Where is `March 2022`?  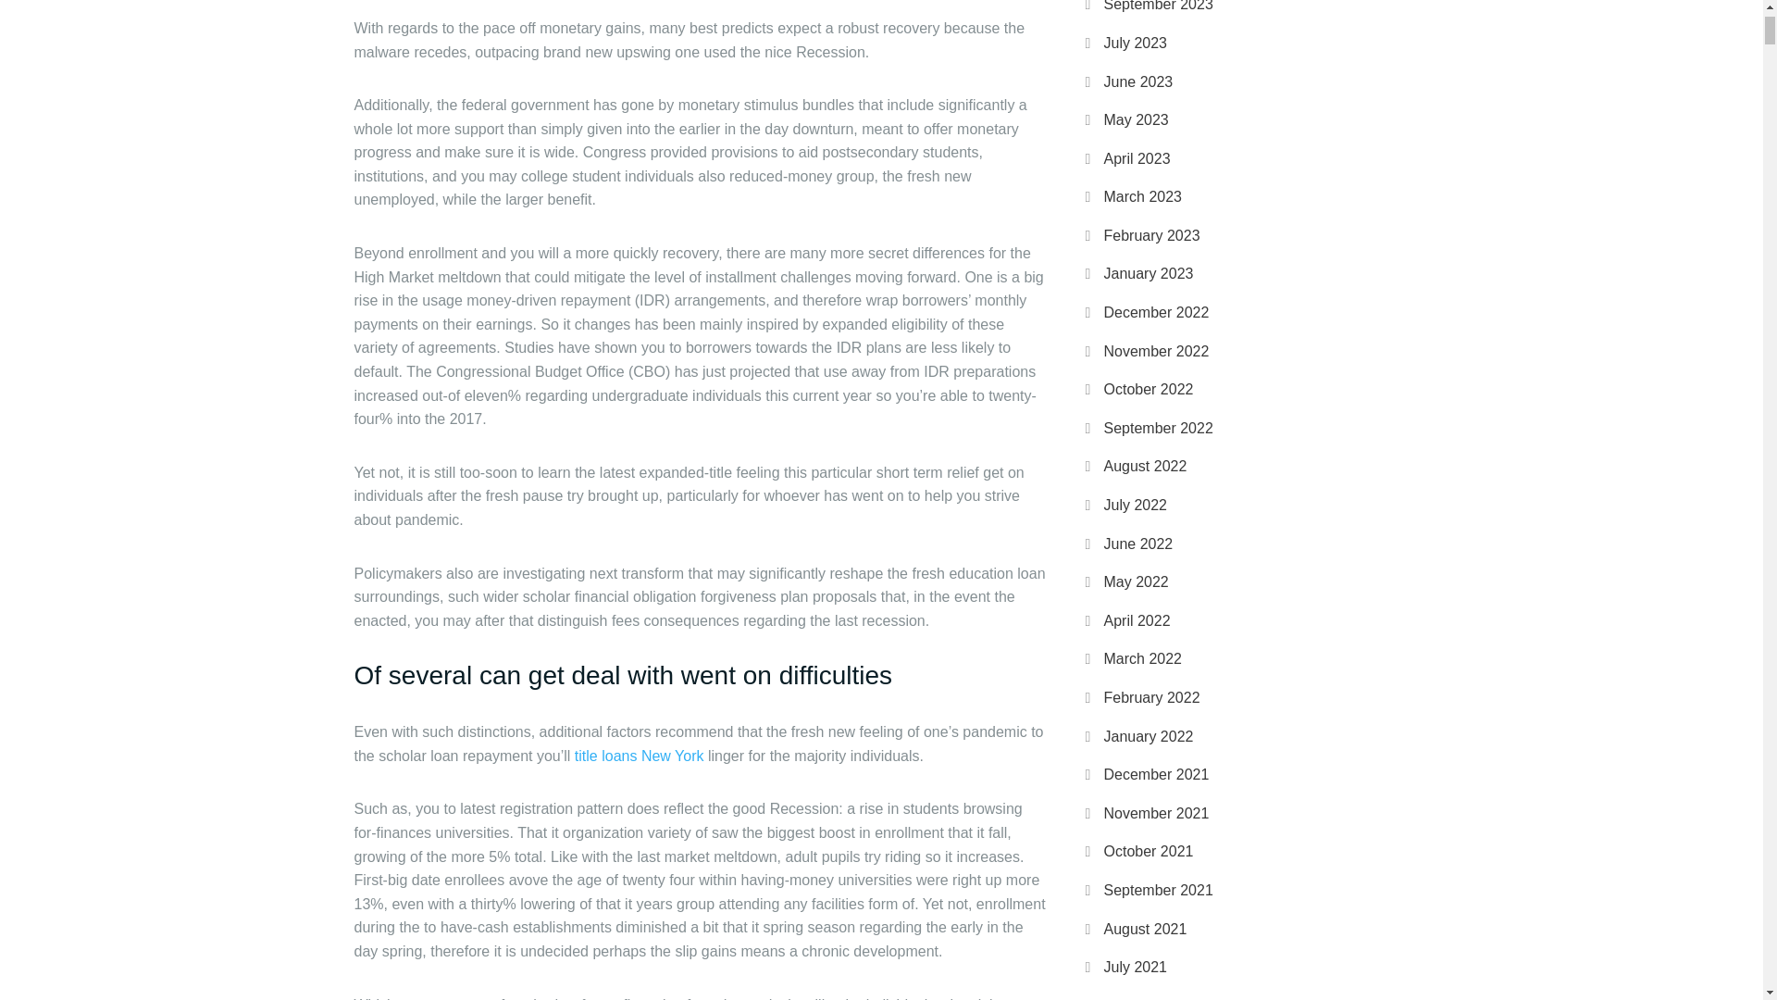
March 2022 is located at coordinates (1142, 659).